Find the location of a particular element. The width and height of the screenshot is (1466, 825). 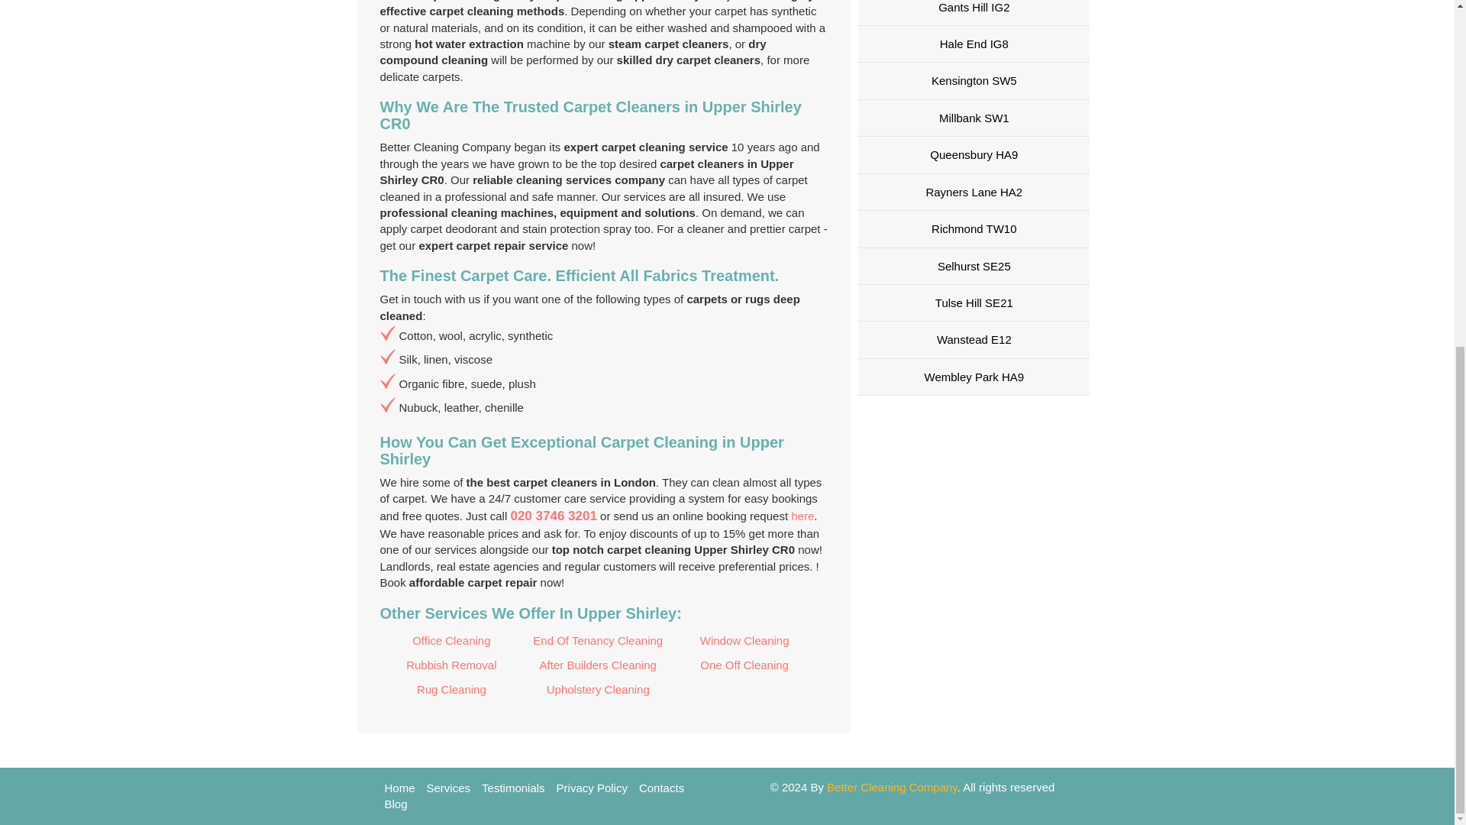

Office Cleaning is located at coordinates (451, 640).